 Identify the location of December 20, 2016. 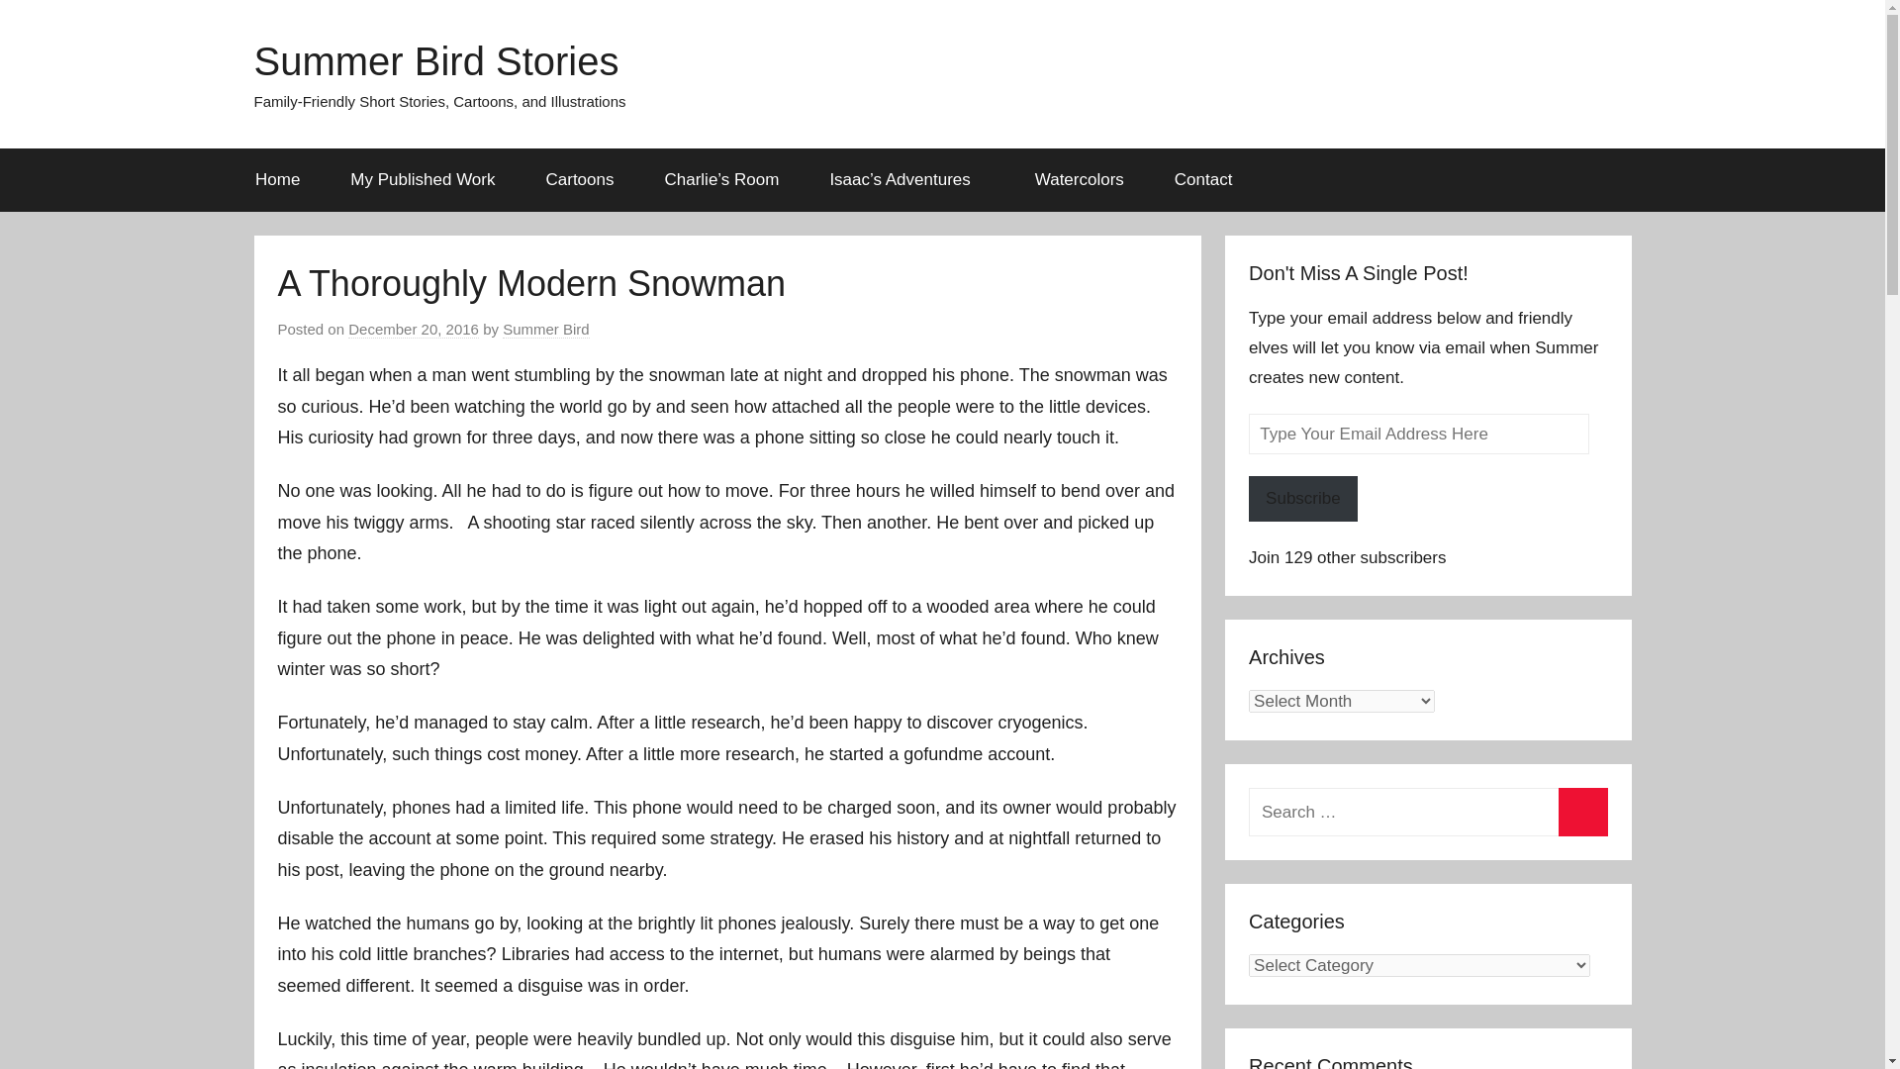
(413, 330).